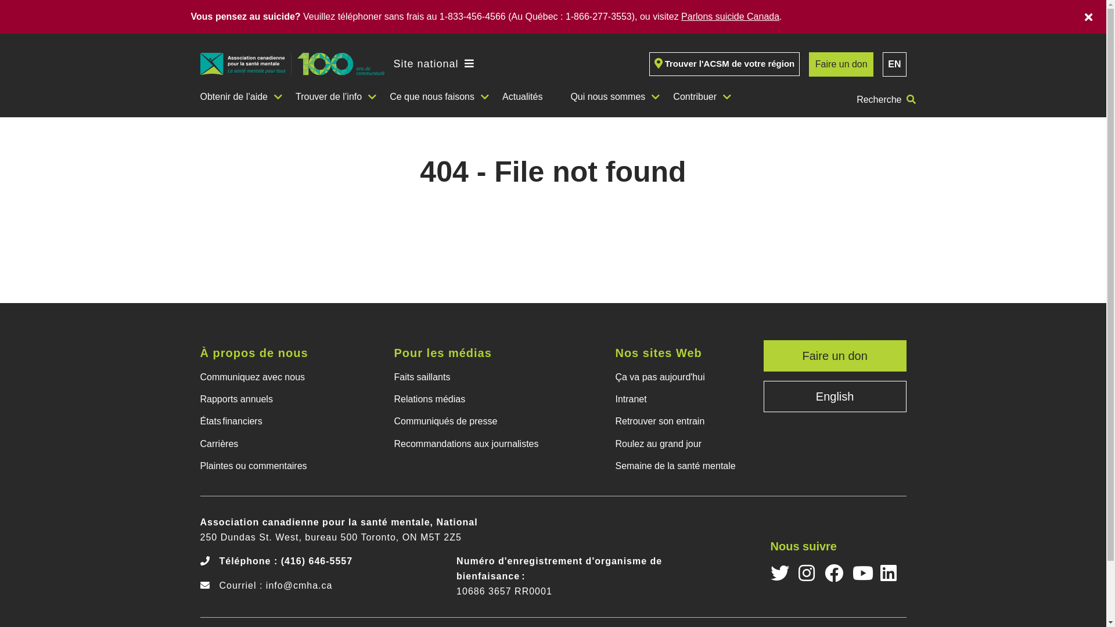 The image size is (1115, 627). I want to click on Recherche, so click(886, 100).